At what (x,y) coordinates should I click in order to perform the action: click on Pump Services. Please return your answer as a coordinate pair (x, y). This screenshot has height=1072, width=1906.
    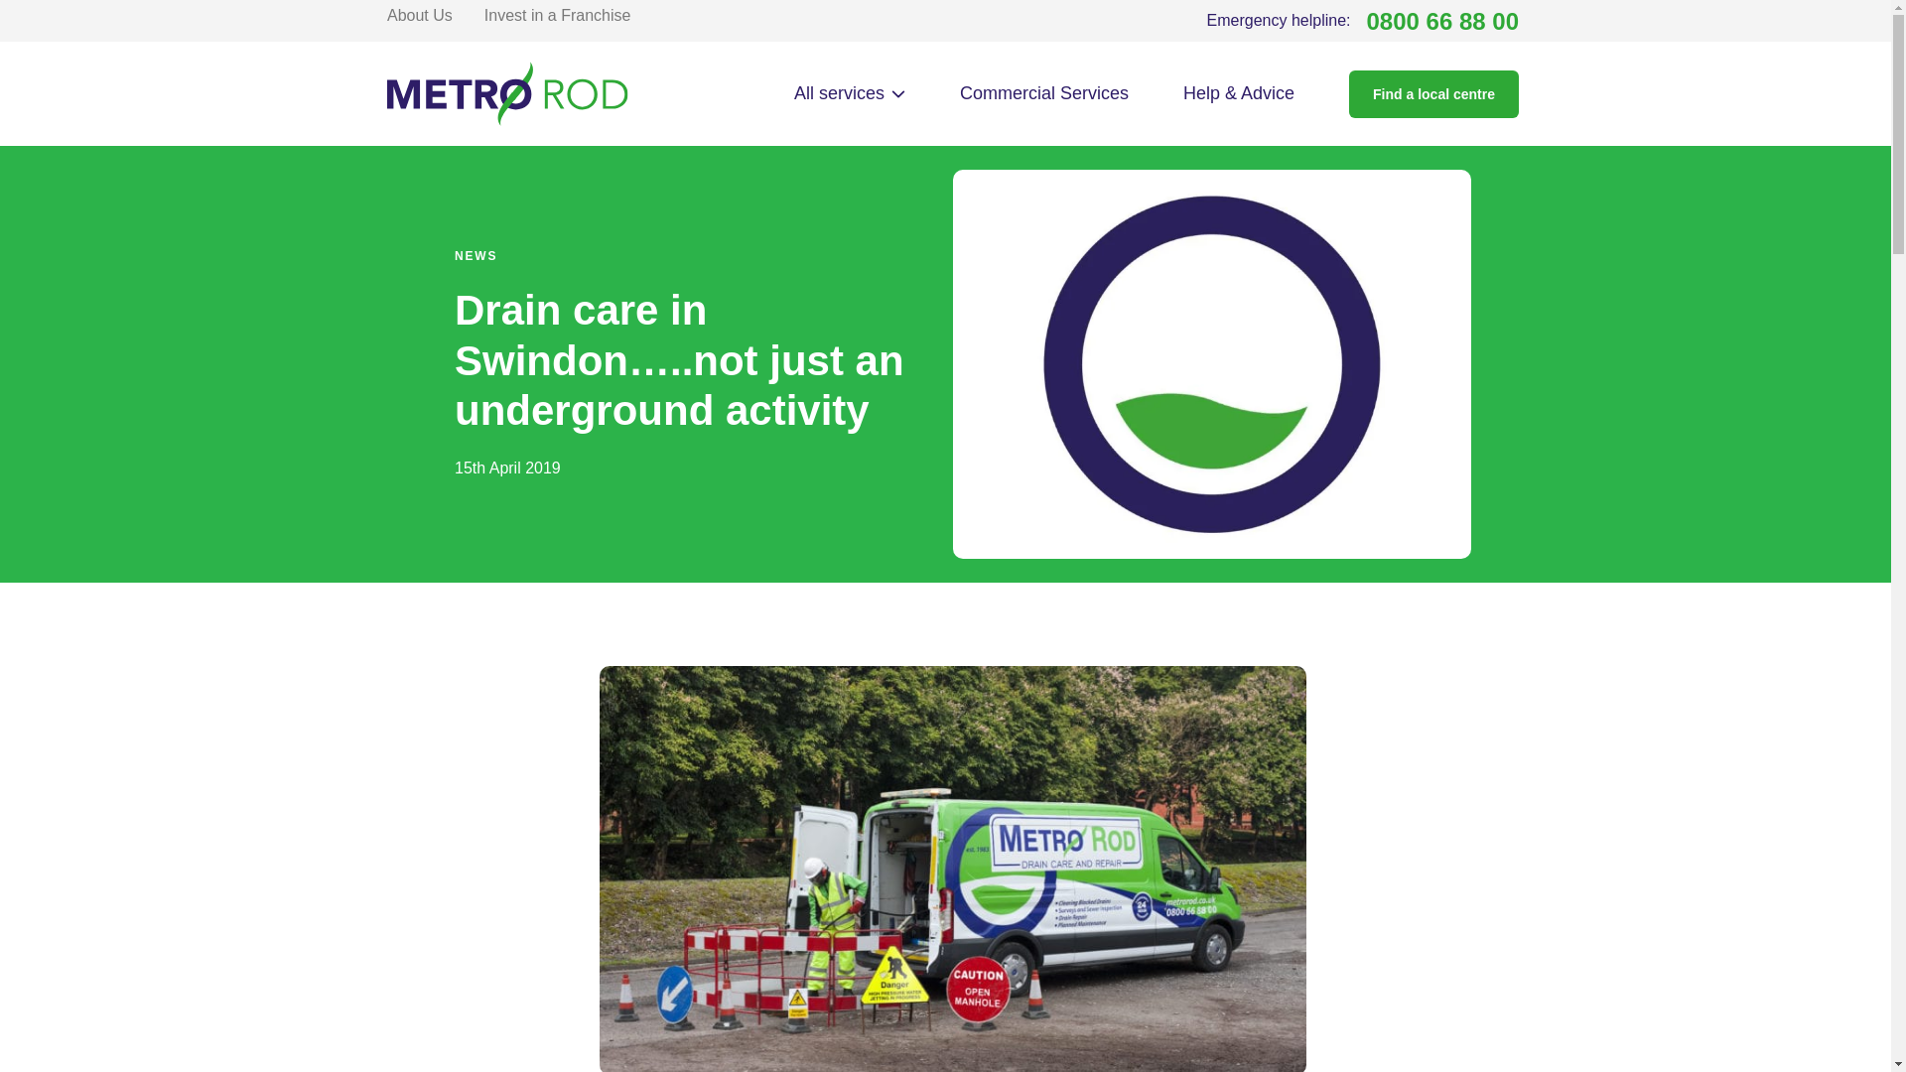
    Looking at the image, I should click on (498, 284).